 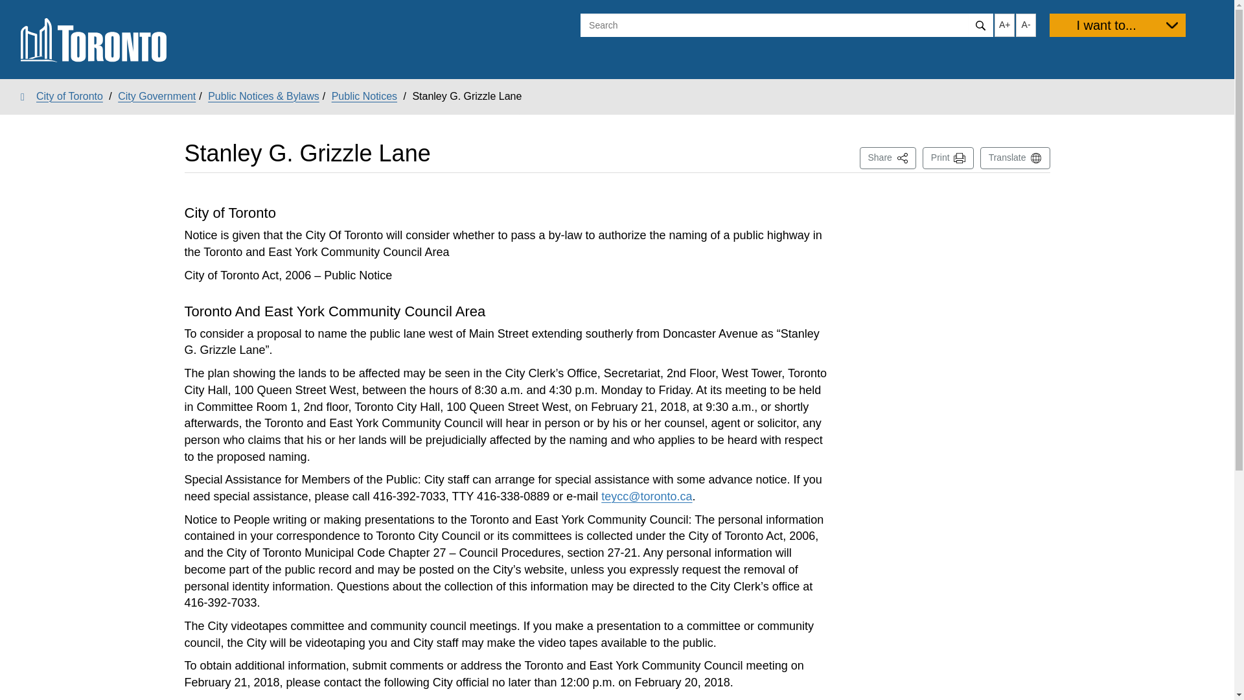 I want to click on Skip to content, so click(x=10, y=10).